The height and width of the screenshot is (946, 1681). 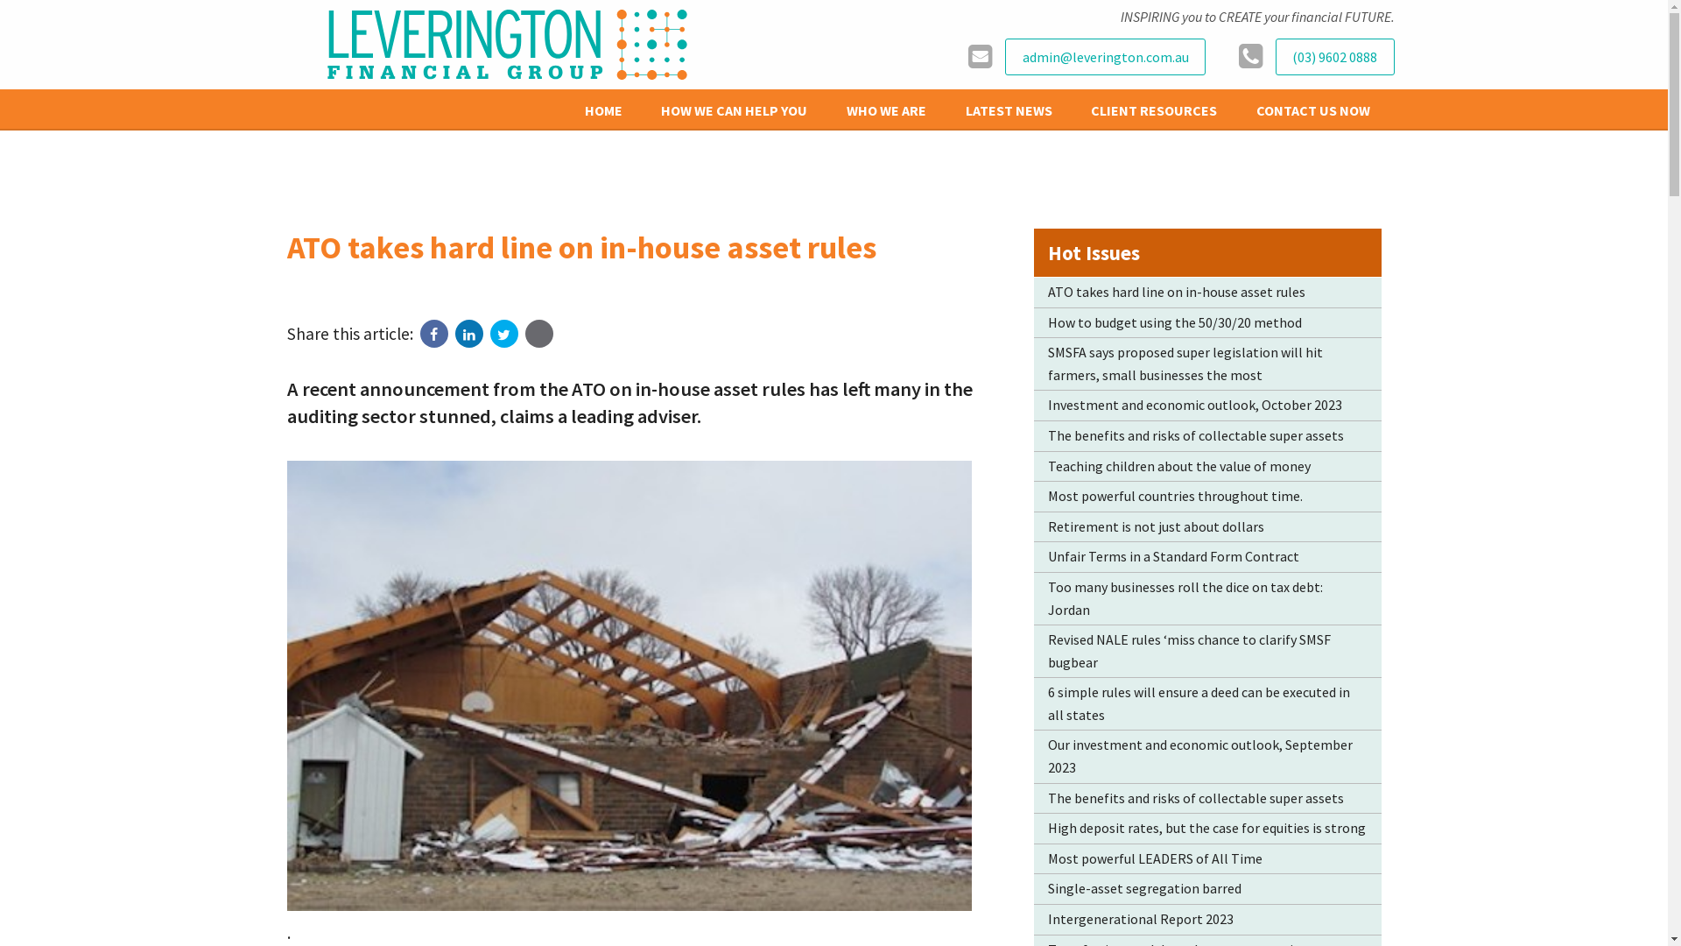 What do you see at coordinates (1208, 920) in the screenshot?
I see `Intergenerational Report 2023` at bounding box center [1208, 920].